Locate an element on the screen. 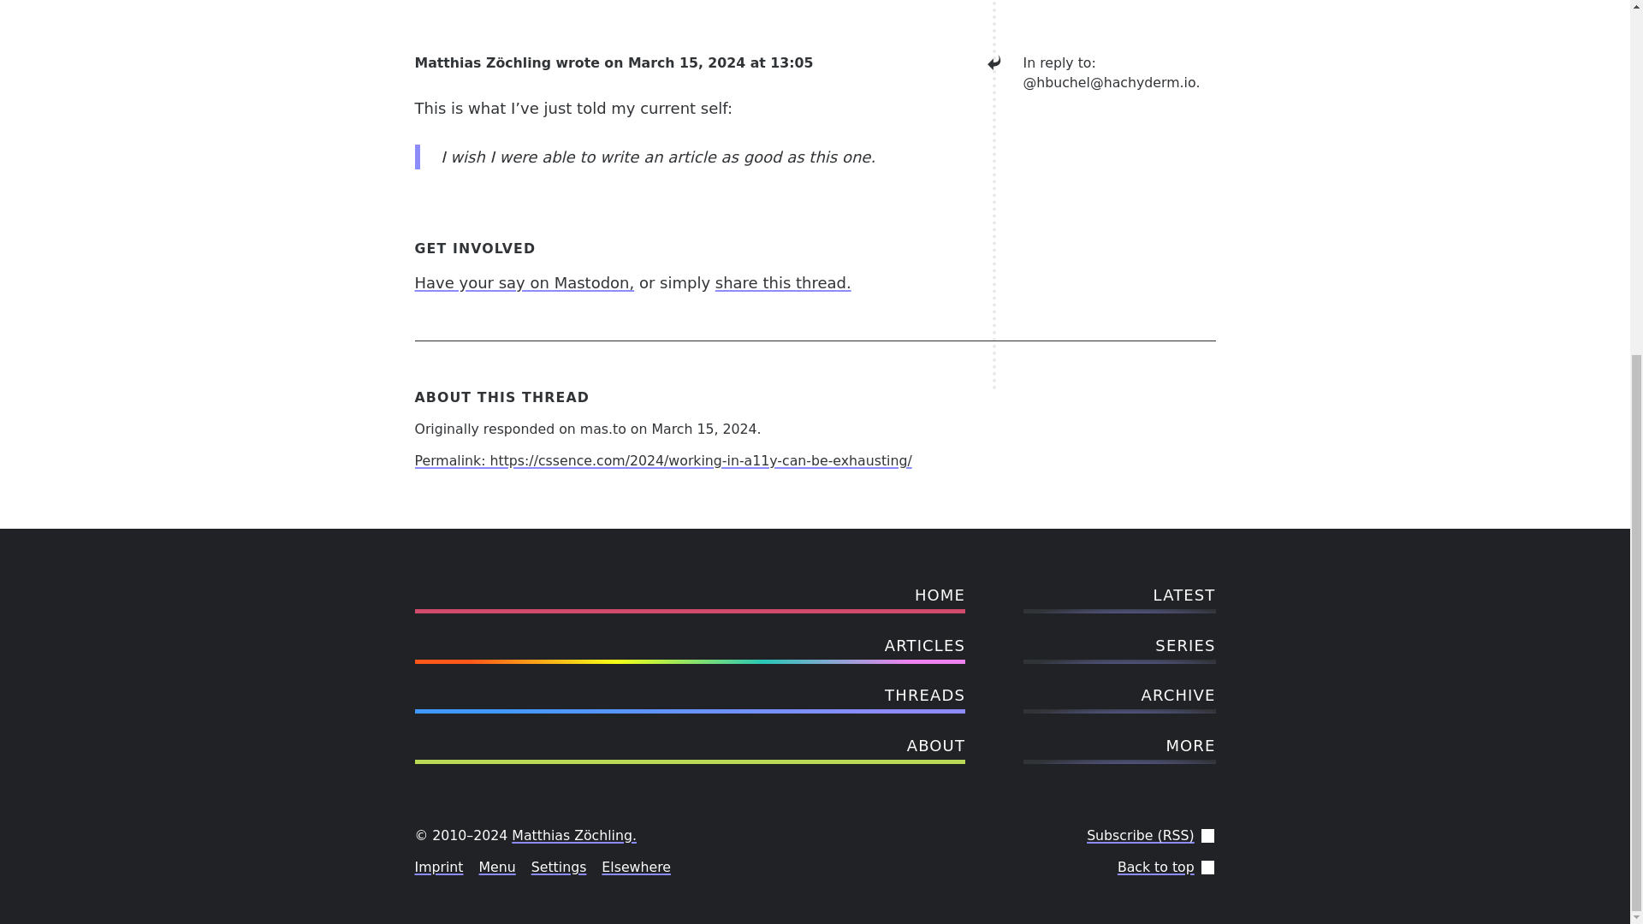  Settings is located at coordinates (558, 868).